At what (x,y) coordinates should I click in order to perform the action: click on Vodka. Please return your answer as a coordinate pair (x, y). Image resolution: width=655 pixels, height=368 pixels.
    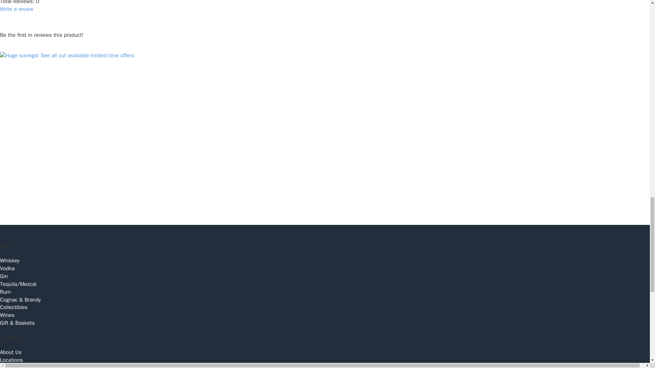
    Looking at the image, I should click on (325, 269).